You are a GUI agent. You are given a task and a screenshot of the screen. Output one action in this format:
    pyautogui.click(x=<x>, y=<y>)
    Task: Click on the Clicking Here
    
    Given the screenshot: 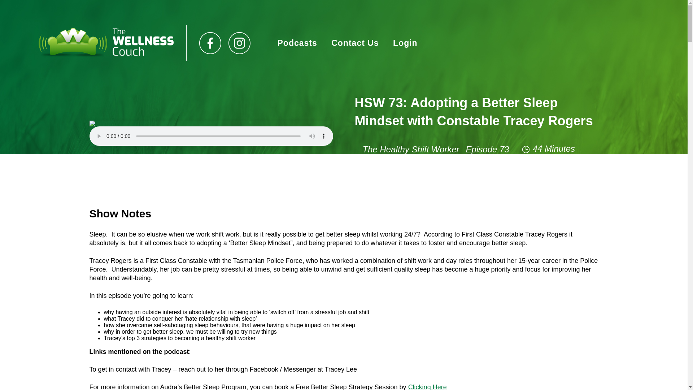 What is the action you would take?
    pyautogui.click(x=427, y=386)
    